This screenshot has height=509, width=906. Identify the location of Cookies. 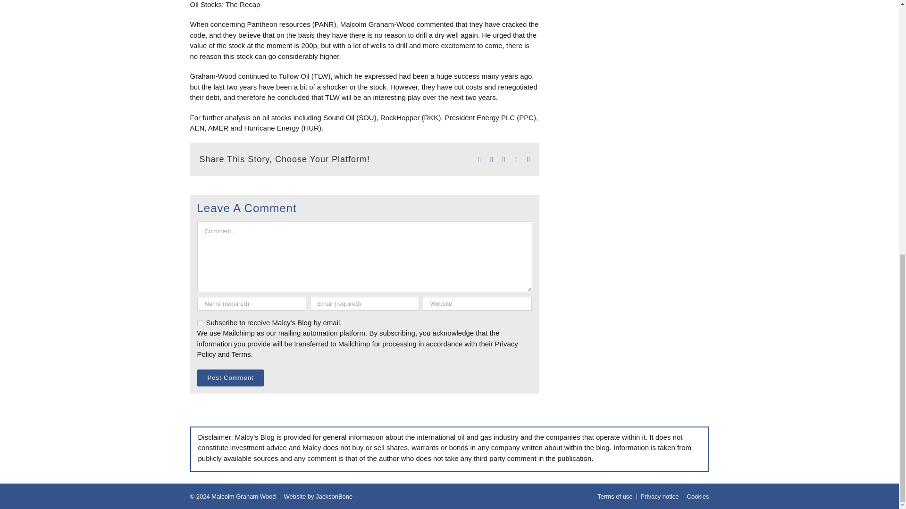
(698, 496).